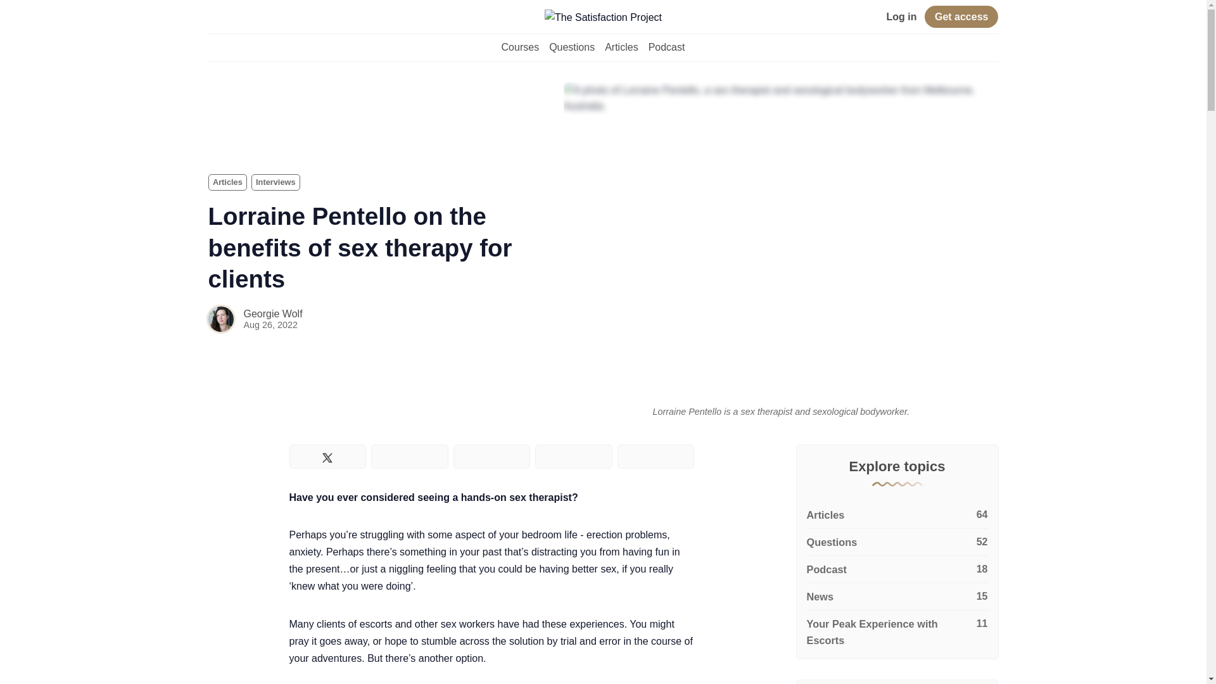 This screenshot has height=684, width=1216. Describe the element at coordinates (897, 542) in the screenshot. I see `Questions` at that location.